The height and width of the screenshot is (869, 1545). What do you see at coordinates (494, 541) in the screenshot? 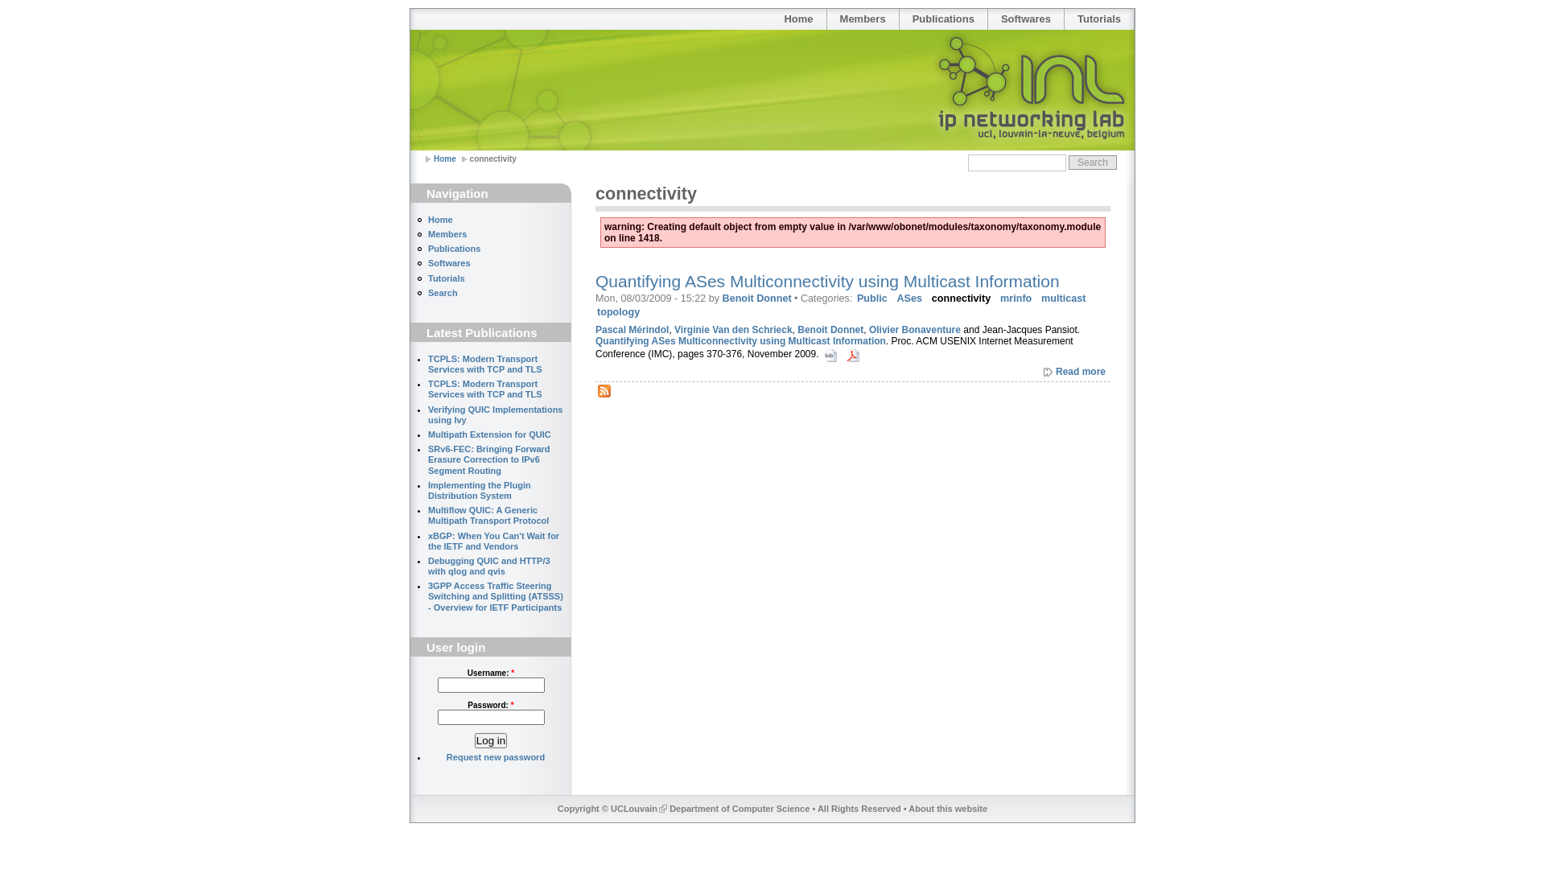
I see `xBGP: When You Can't Wait for the IETF and Vendors` at bounding box center [494, 541].